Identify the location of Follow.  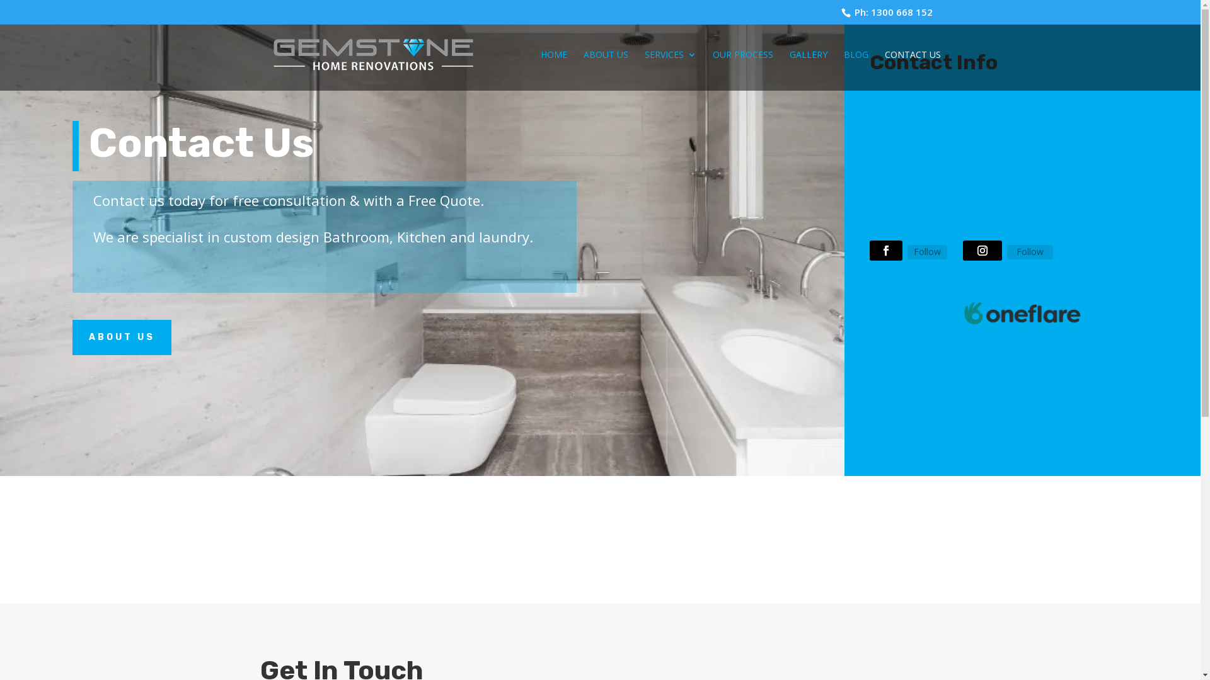
(1030, 252).